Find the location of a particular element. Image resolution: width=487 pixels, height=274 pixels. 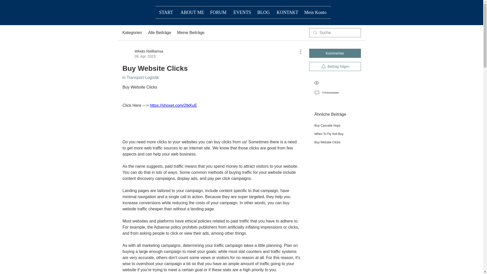

START is located at coordinates (263, 12).